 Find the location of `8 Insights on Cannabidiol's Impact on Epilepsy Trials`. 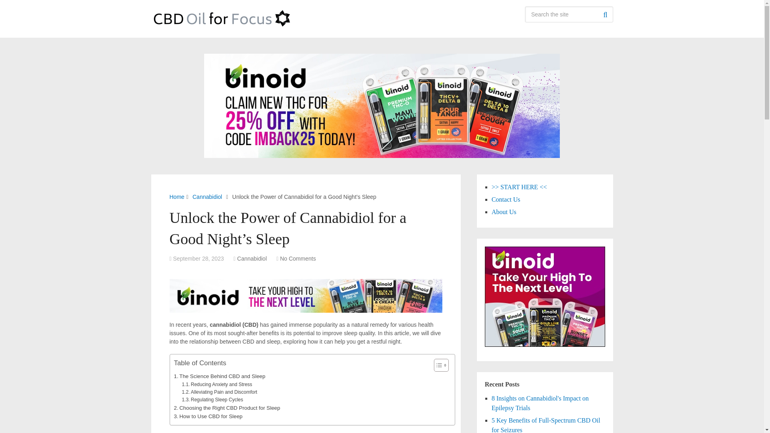

8 Insights on Cannabidiol's Impact on Epilepsy Trials is located at coordinates (540, 403).